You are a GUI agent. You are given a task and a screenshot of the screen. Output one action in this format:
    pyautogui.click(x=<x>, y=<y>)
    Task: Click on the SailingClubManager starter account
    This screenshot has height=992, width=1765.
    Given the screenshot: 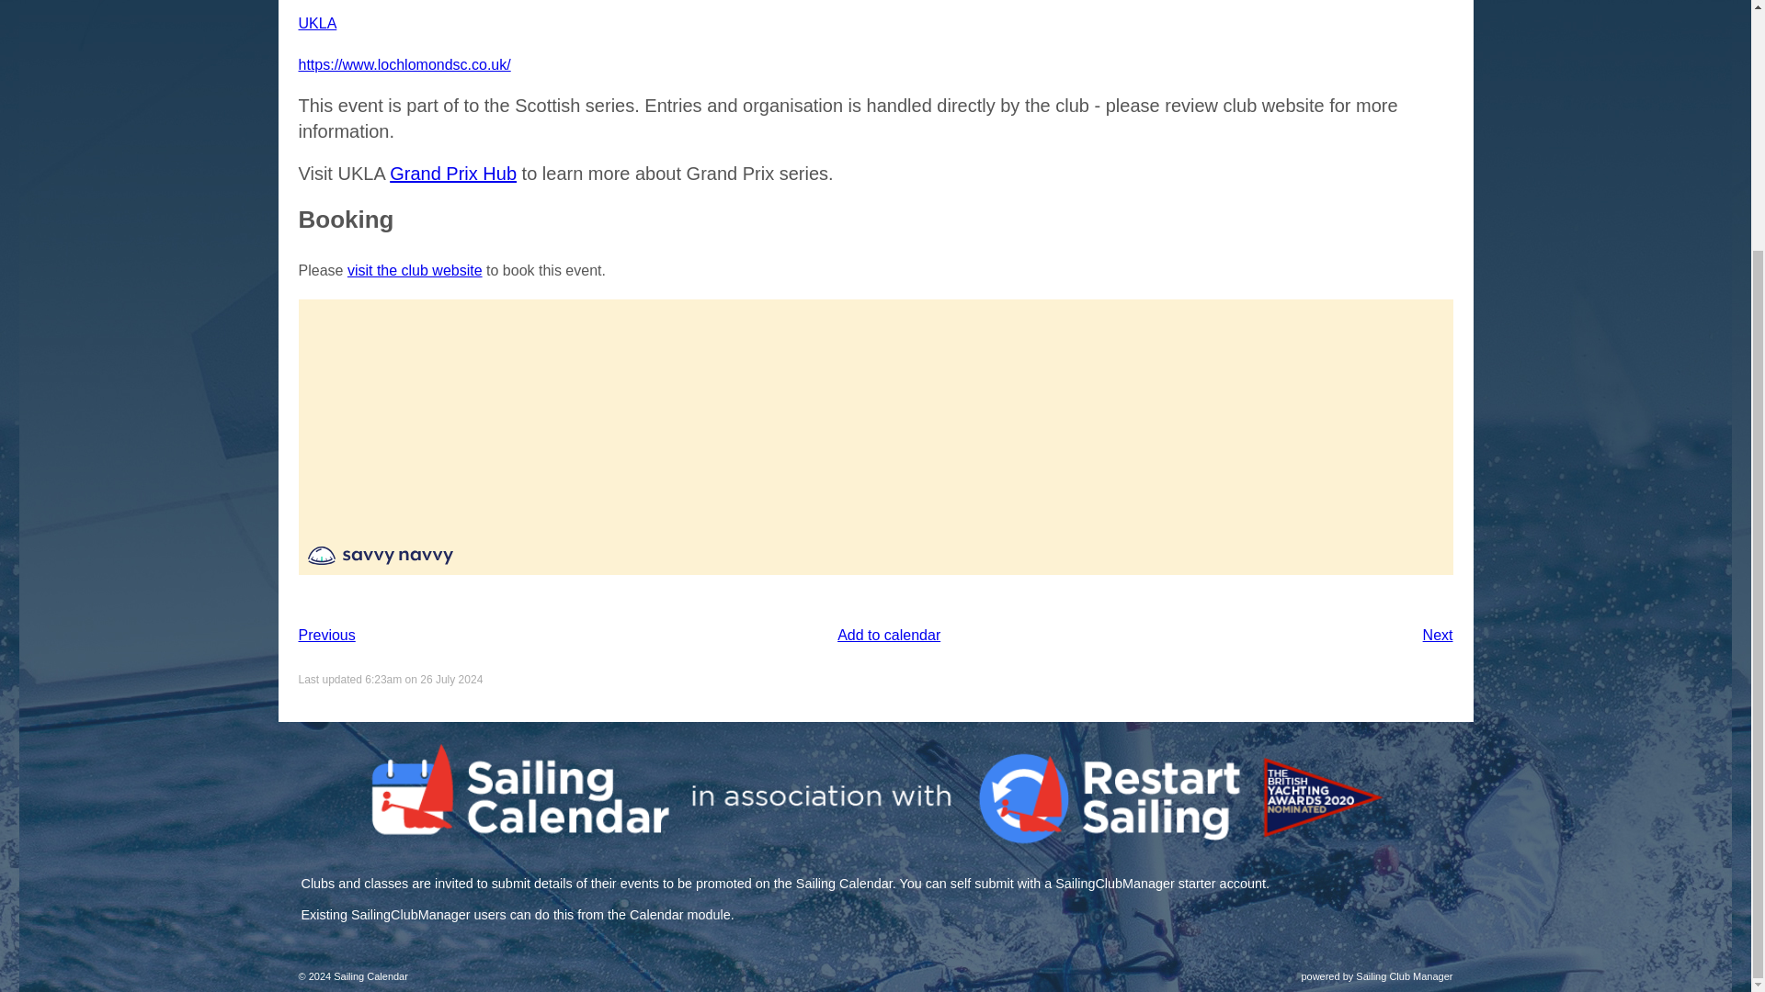 What is the action you would take?
    pyautogui.click(x=1160, y=883)
    